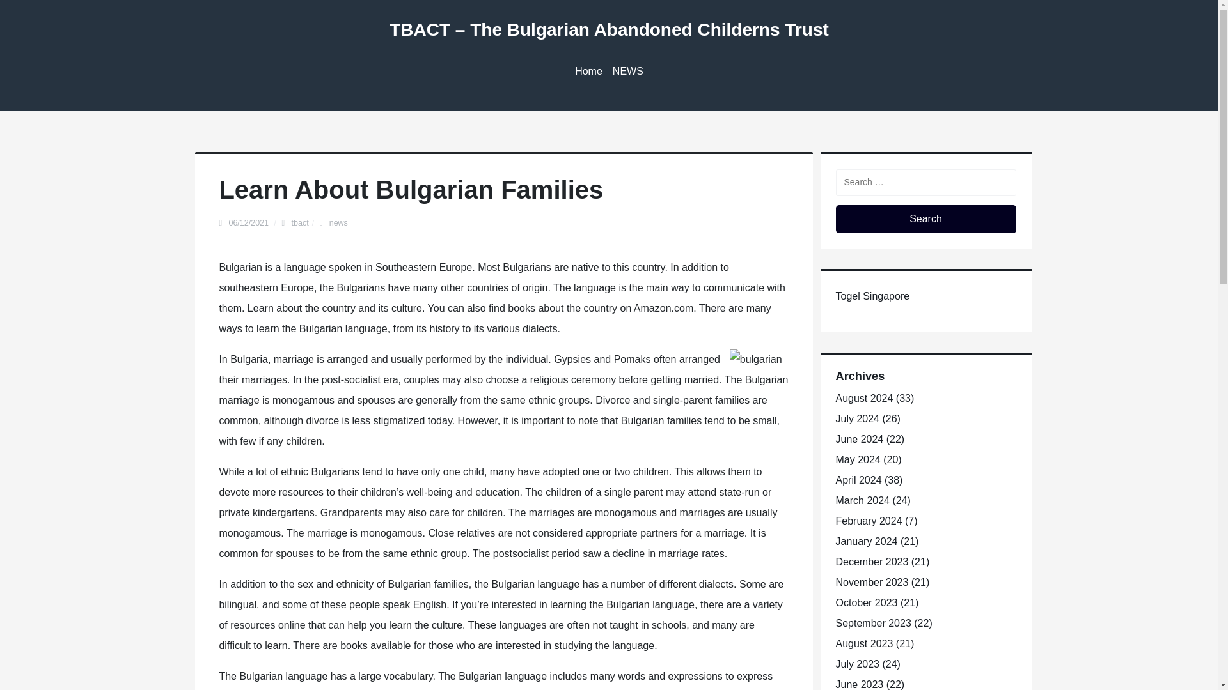  What do you see at coordinates (871, 582) in the screenshot?
I see `November 2023` at bounding box center [871, 582].